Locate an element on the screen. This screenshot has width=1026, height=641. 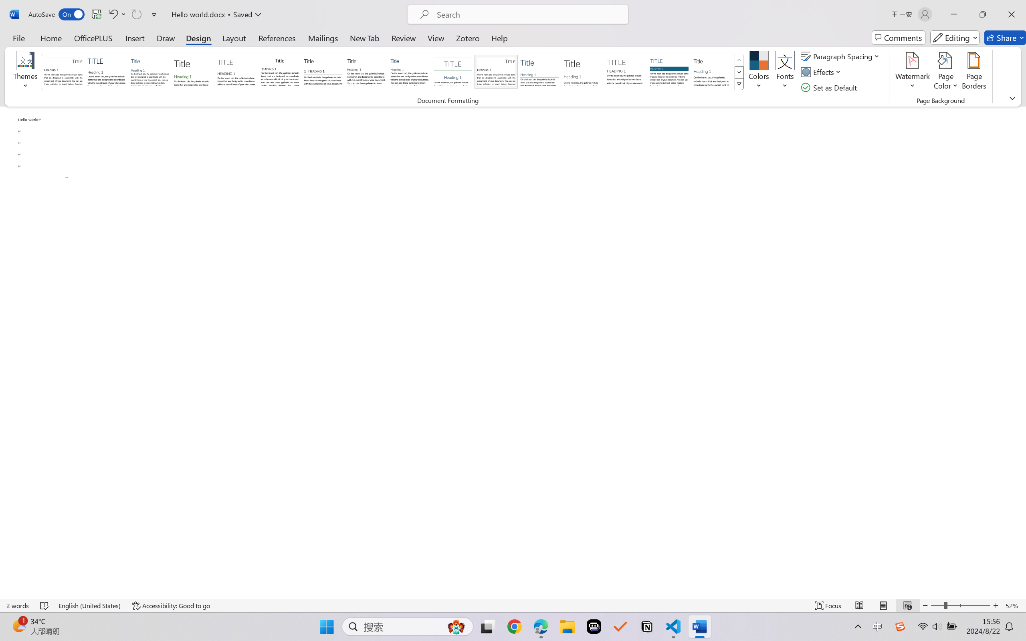
Share is located at coordinates (1005, 38).